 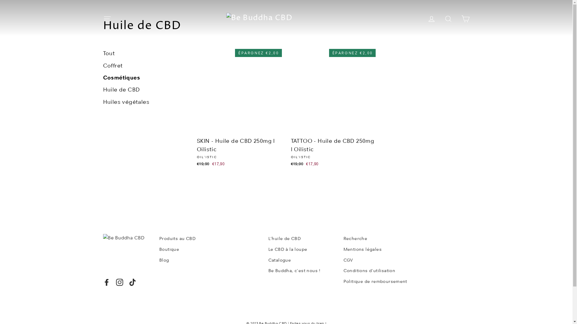 What do you see at coordinates (109, 53) in the screenshot?
I see `Tout` at bounding box center [109, 53].